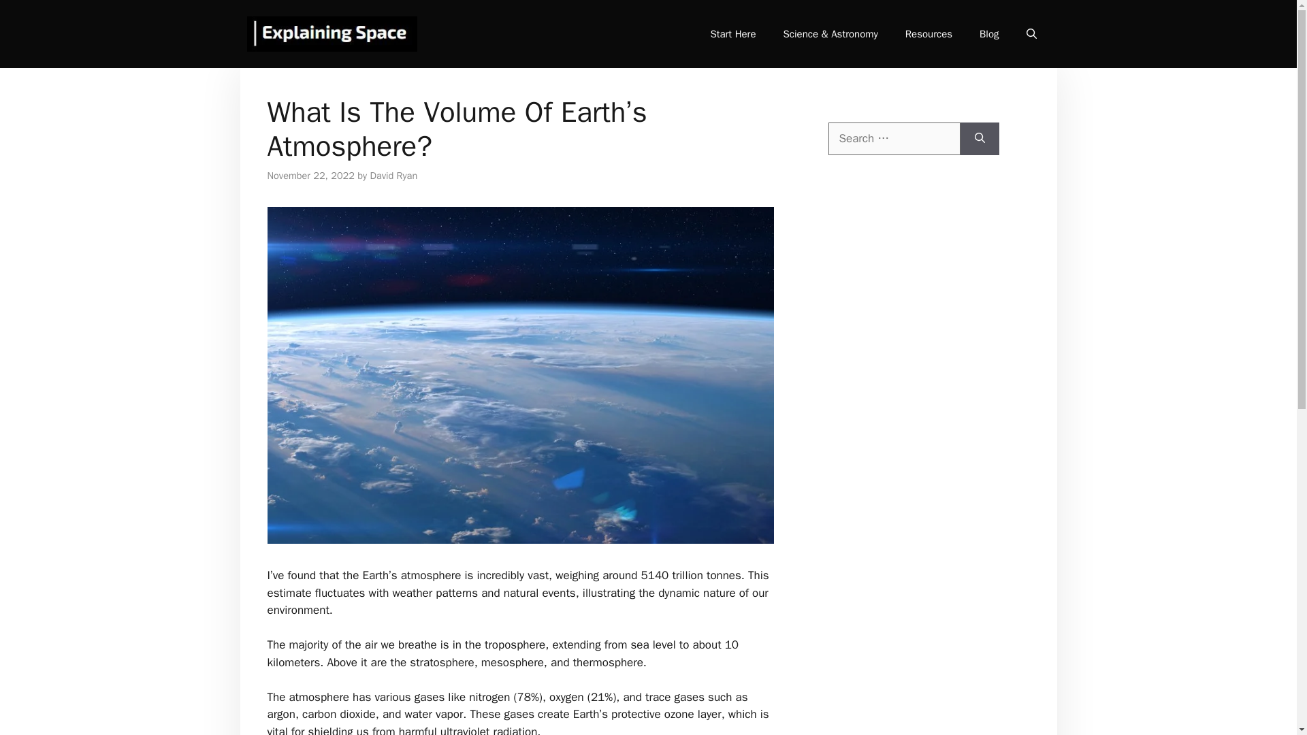 The height and width of the screenshot is (735, 1307). What do you see at coordinates (393, 176) in the screenshot?
I see `View all posts by David Ryan` at bounding box center [393, 176].